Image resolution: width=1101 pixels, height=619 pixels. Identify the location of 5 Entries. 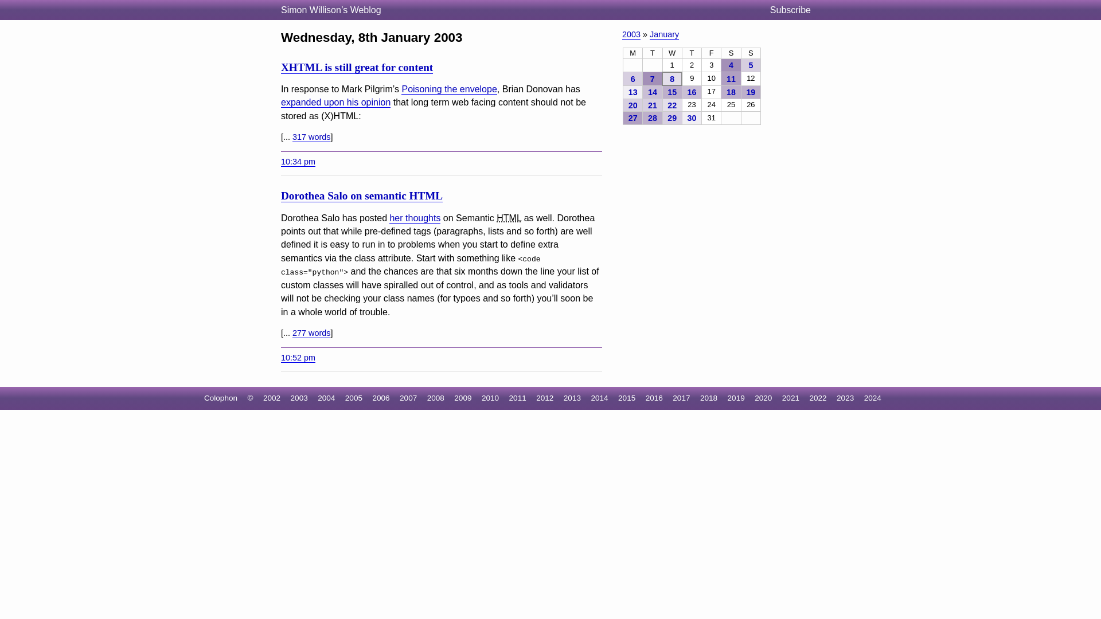
(751, 92).